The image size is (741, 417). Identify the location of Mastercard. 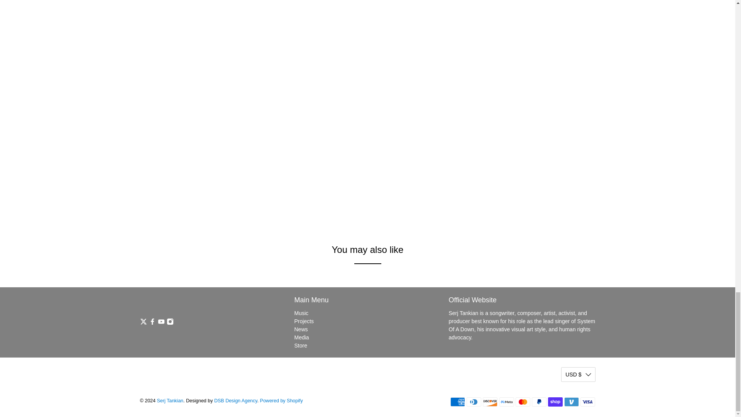
(523, 402).